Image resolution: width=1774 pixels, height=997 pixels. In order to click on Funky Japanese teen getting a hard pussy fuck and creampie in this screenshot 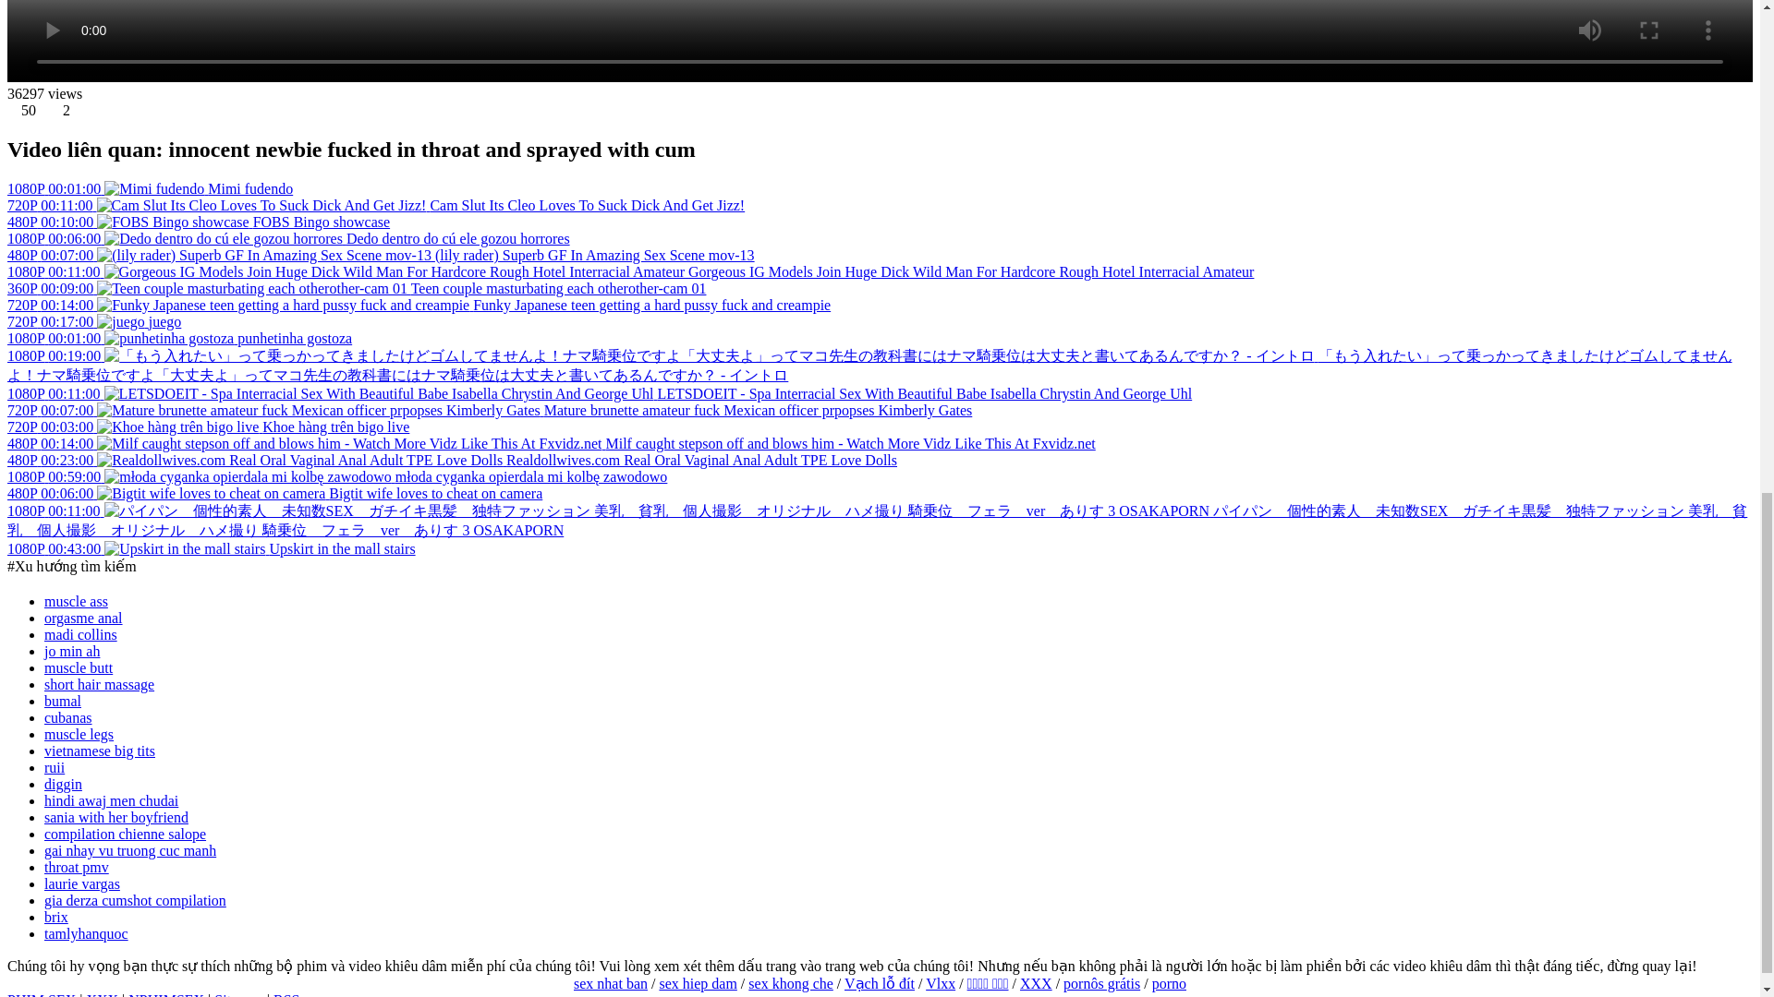, I will do `click(651, 305)`.